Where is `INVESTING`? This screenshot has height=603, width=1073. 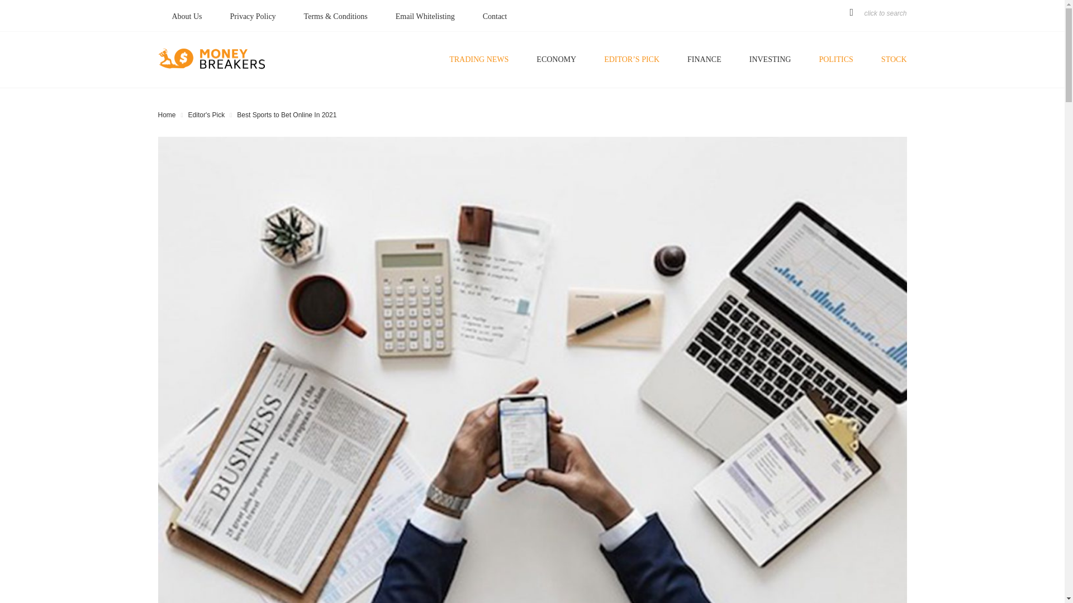
INVESTING is located at coordinates (770, 60).